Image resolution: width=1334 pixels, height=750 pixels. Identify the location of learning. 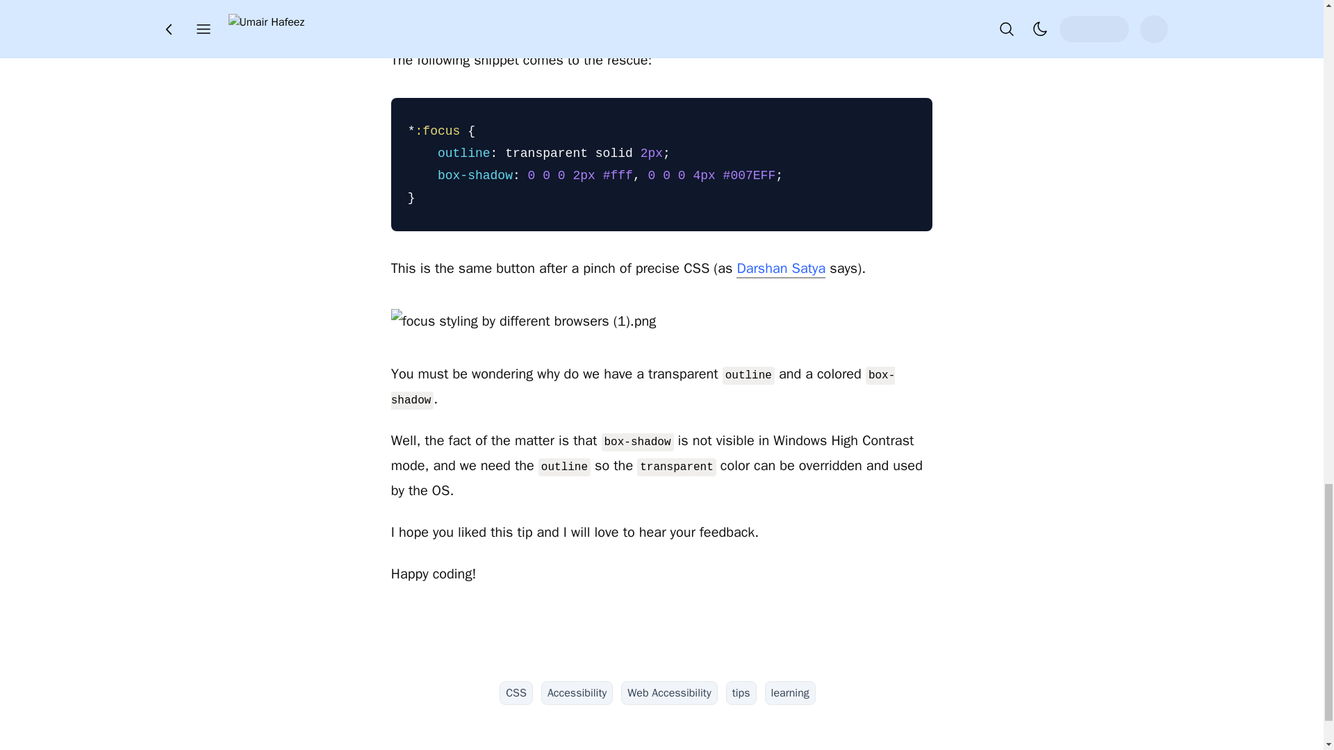
(789, 693).